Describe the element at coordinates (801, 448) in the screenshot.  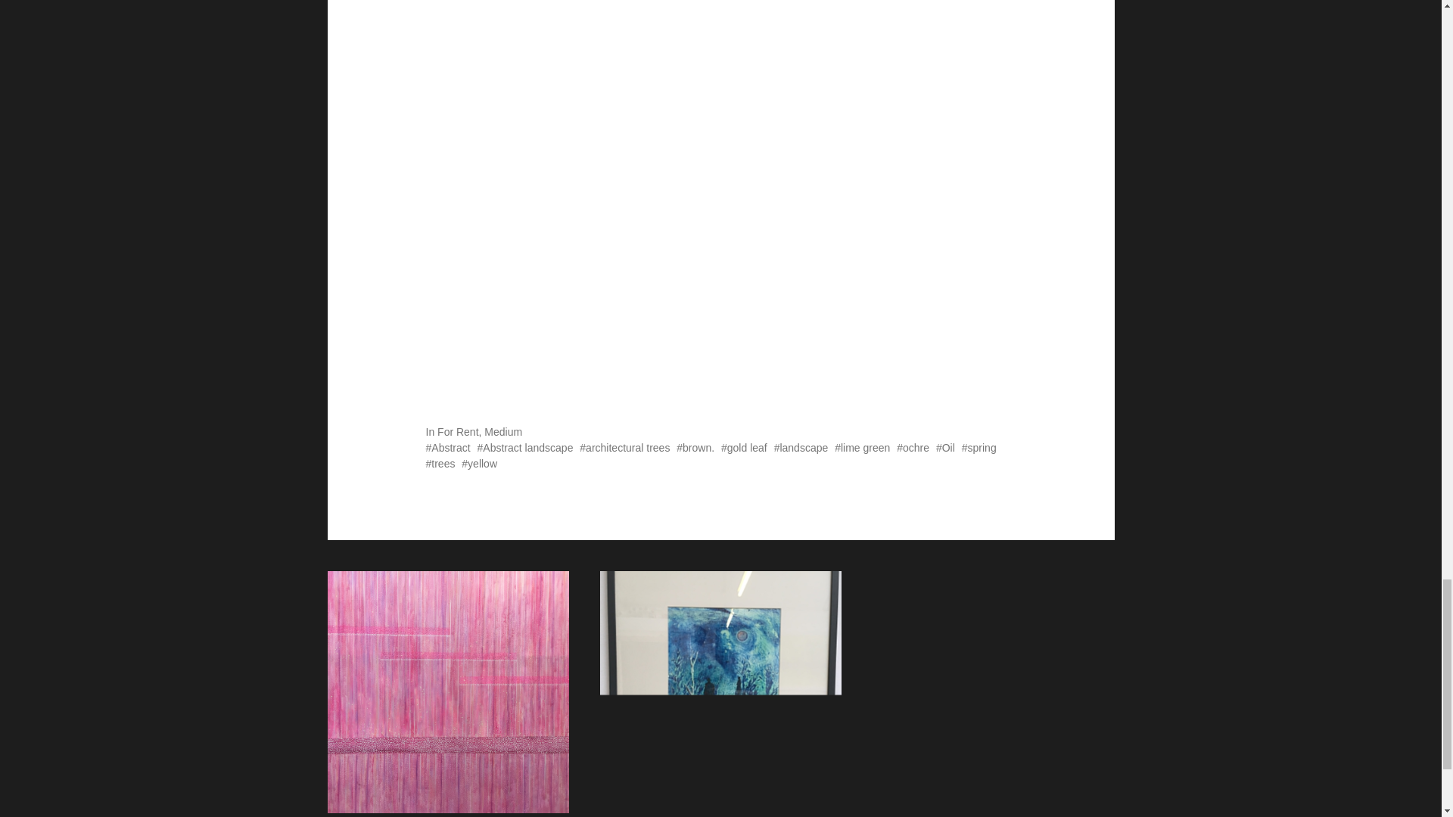
I see `landscape` at that location.